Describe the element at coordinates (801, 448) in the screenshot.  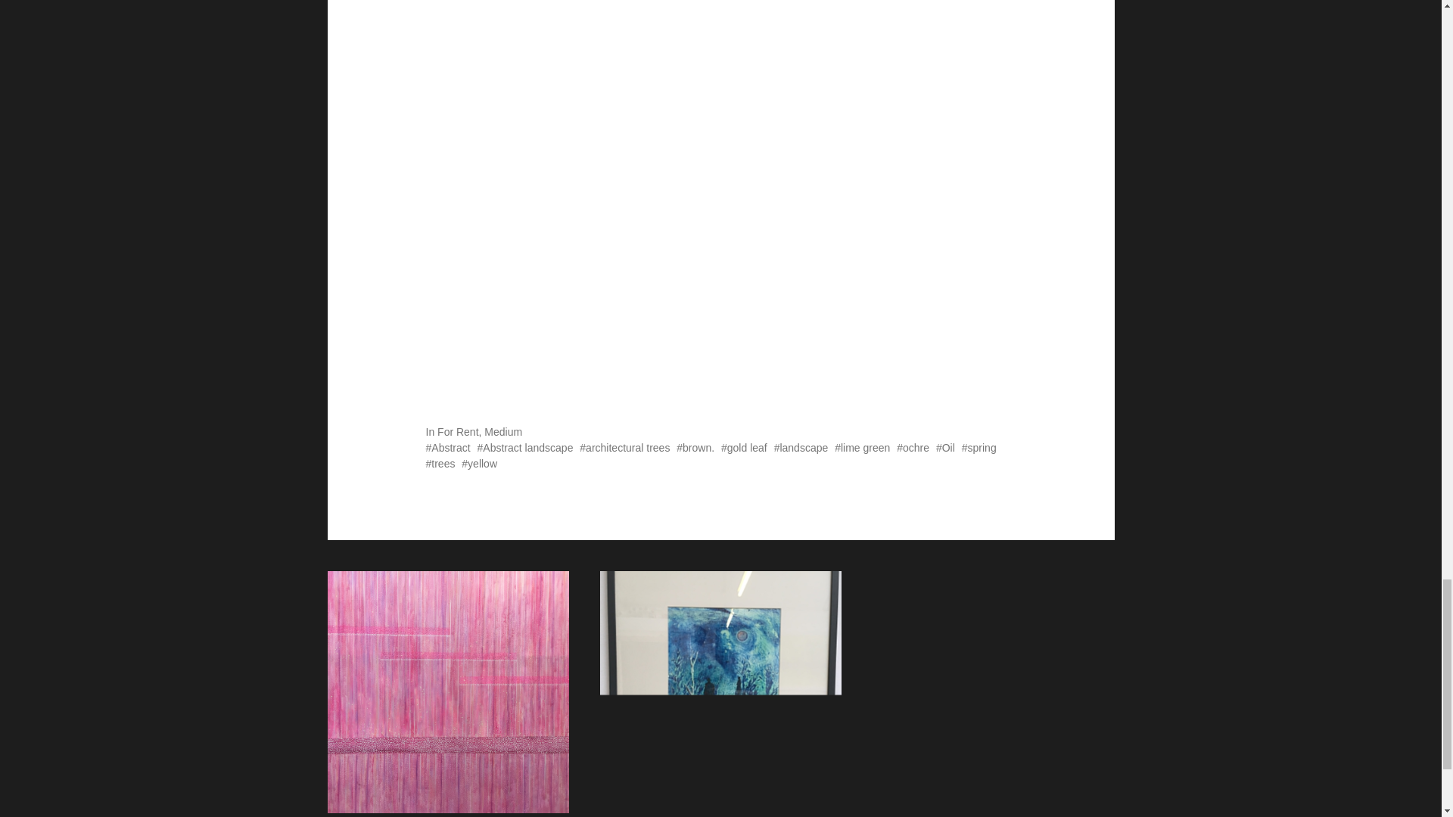
I see `landscape` at that location.